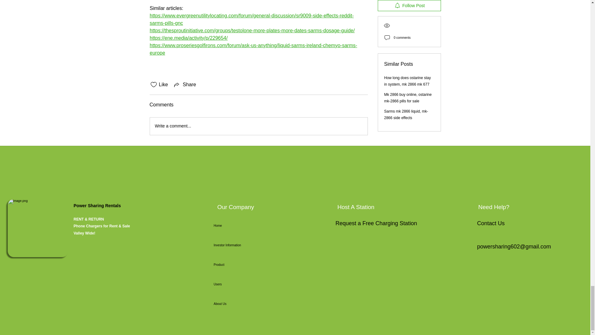 The height and width of the screenshot is (335, 595). What do you see at coordinates (258, 126) in the screenshot?
I see `Write a comment...` at bounding box center [258, 126].